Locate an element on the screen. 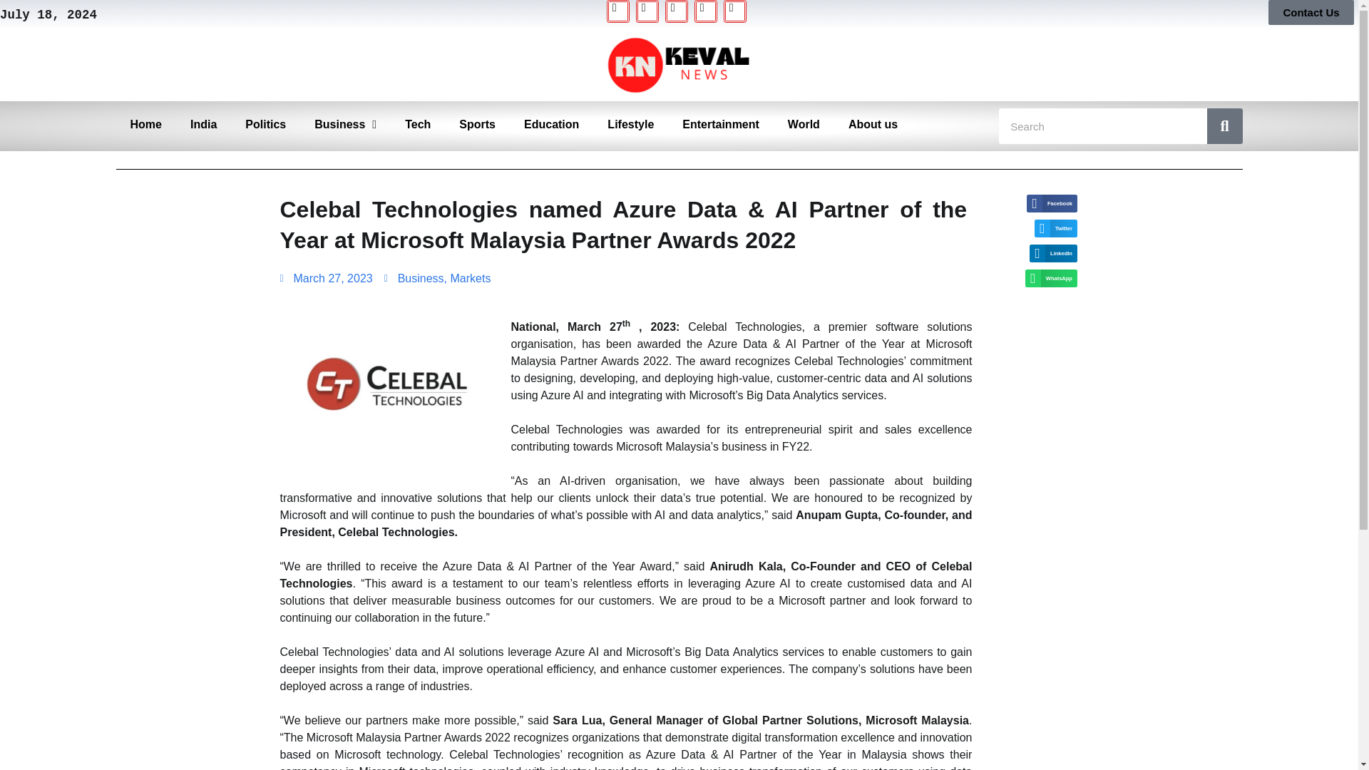  Search is located at coordinates (1103, 125).